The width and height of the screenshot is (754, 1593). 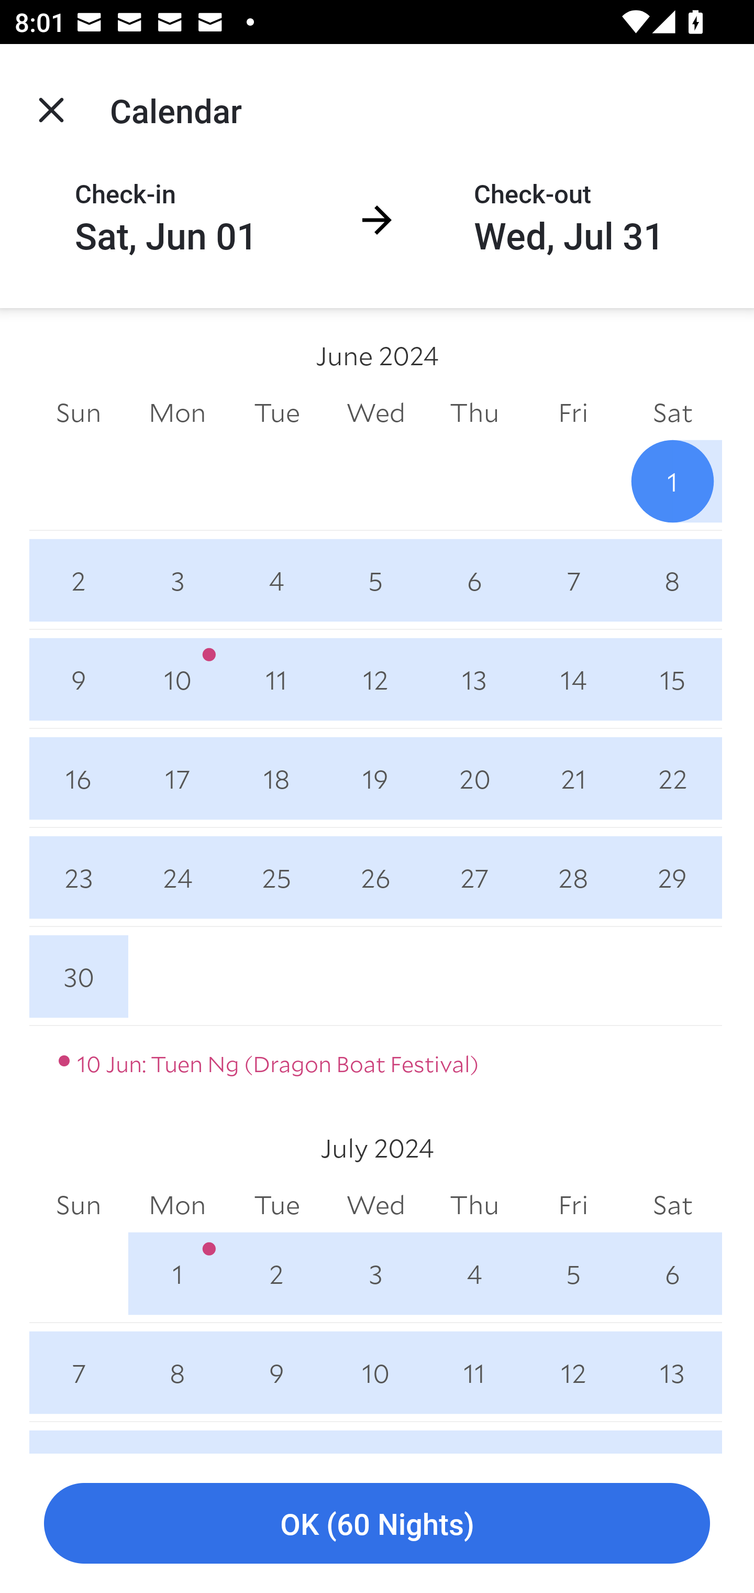 What do you see at coordinates (177, 580) in the screenshot?
I see `3 3 June 2024` at bounding box center [177, 580].